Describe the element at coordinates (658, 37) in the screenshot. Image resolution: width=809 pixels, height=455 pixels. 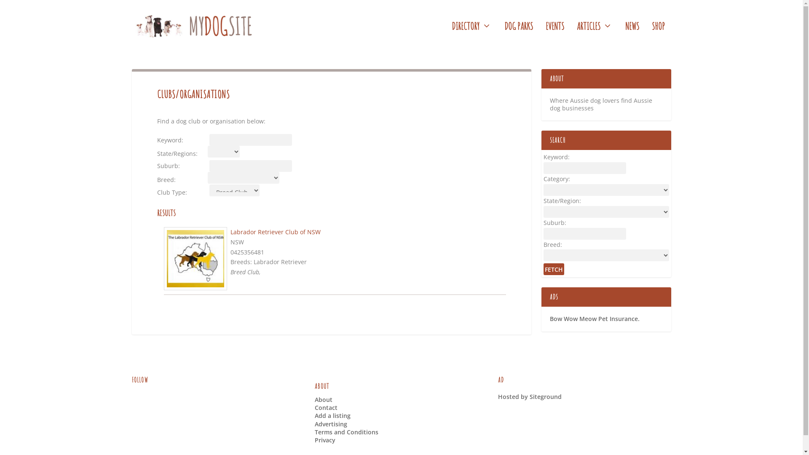
I see `SHOP` at that location.